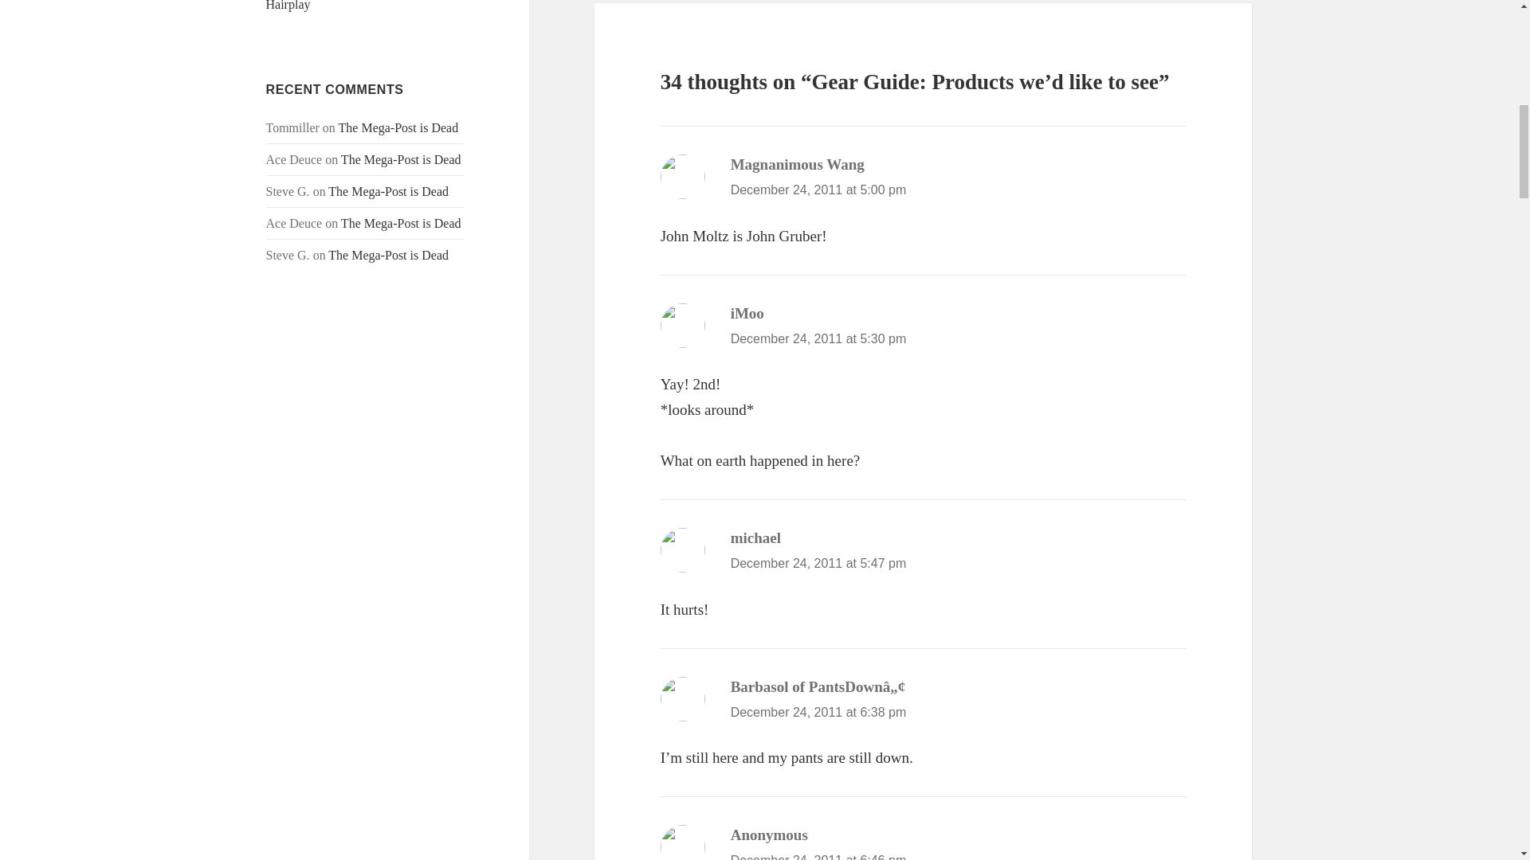 This screenshot has width=1530, height=860. What do you see at coordinates (388, 191) in the screenshot?
I see `The Mega-Post is Dead` at bounding box center [388, 191].